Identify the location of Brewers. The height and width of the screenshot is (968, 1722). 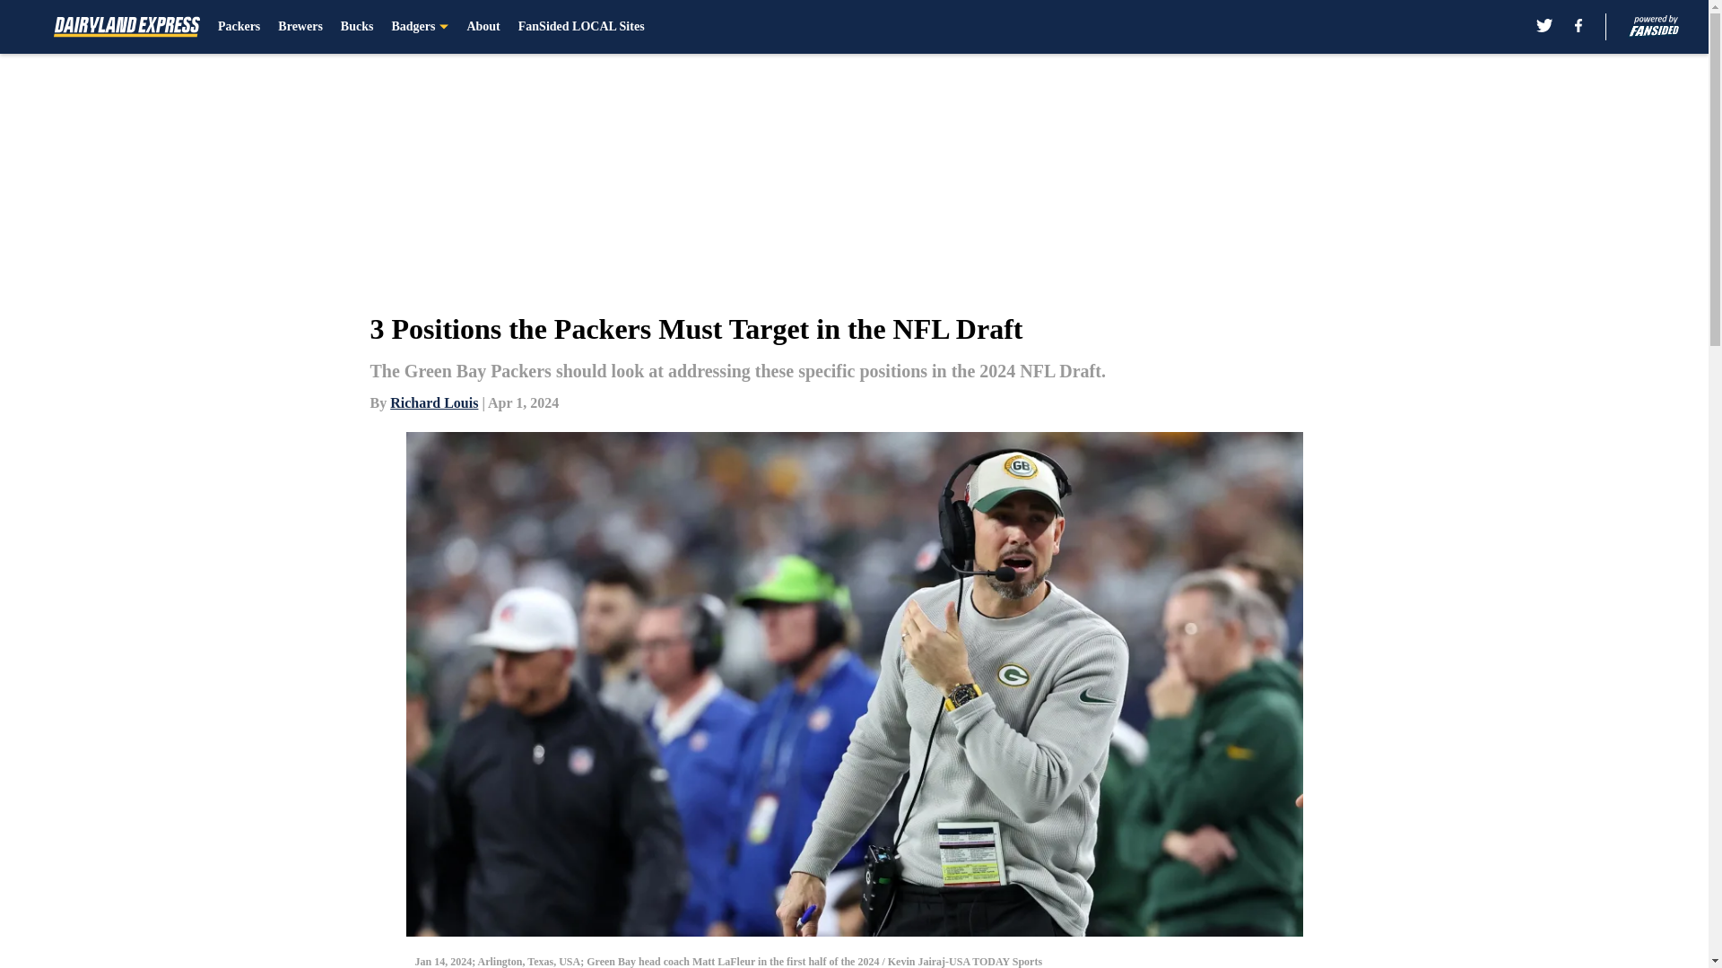
(300, 27).